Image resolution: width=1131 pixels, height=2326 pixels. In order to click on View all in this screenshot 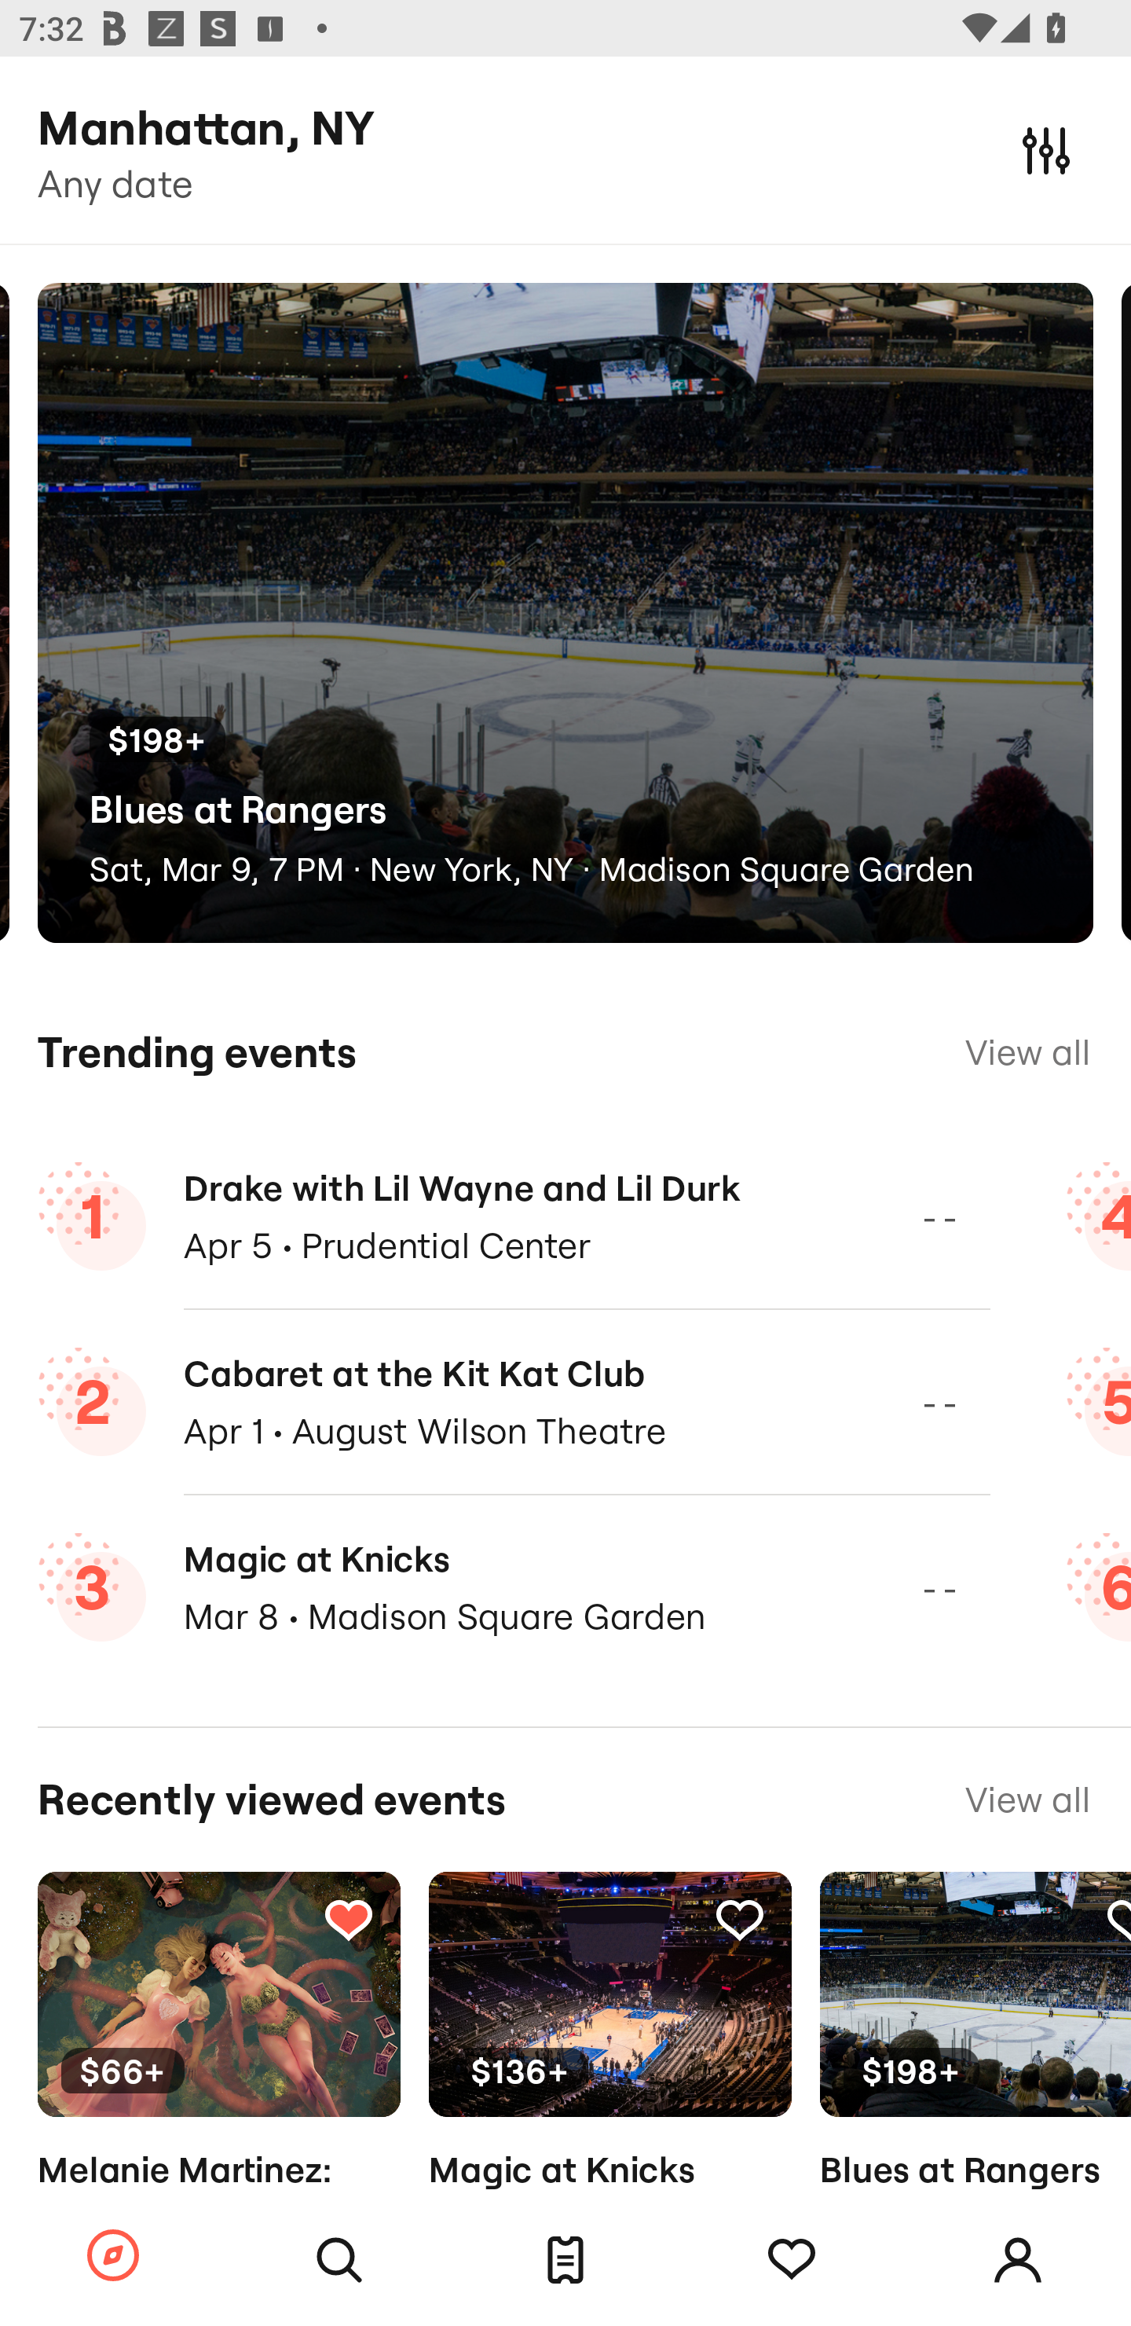, I will do `click(1027, 1052)`.